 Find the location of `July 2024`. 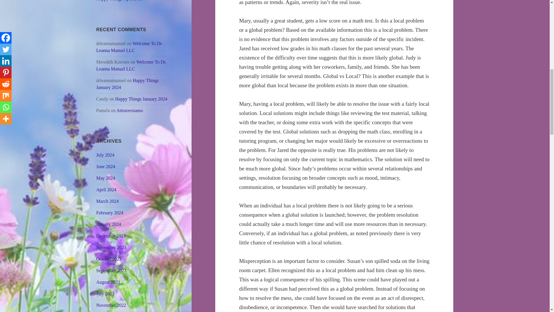

July 2024 is located at coordinates (106, 155).